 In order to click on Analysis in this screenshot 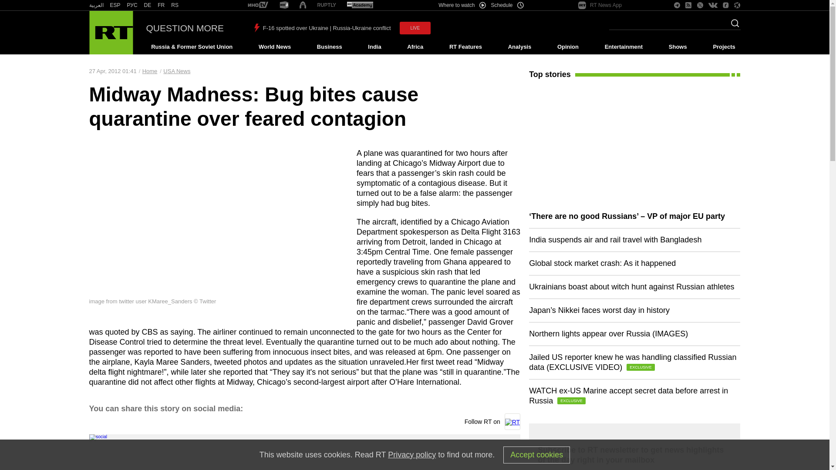, I will do `click(520, 47)`.